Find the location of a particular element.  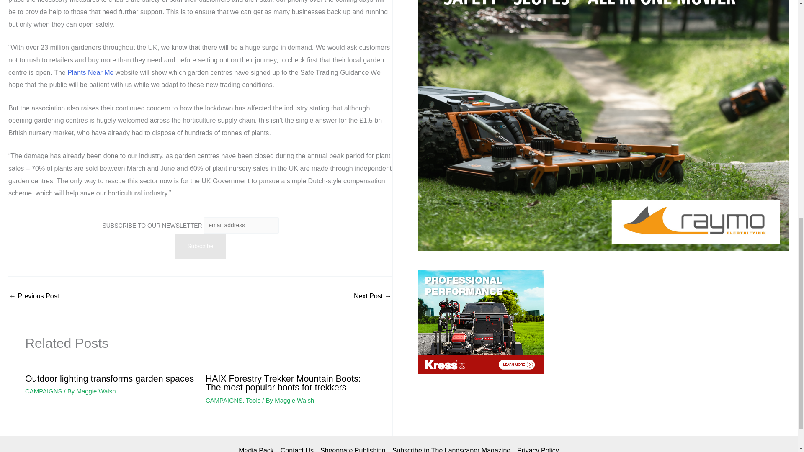

View all posts by Maggie Walsh is located at coordinates (96, 391).